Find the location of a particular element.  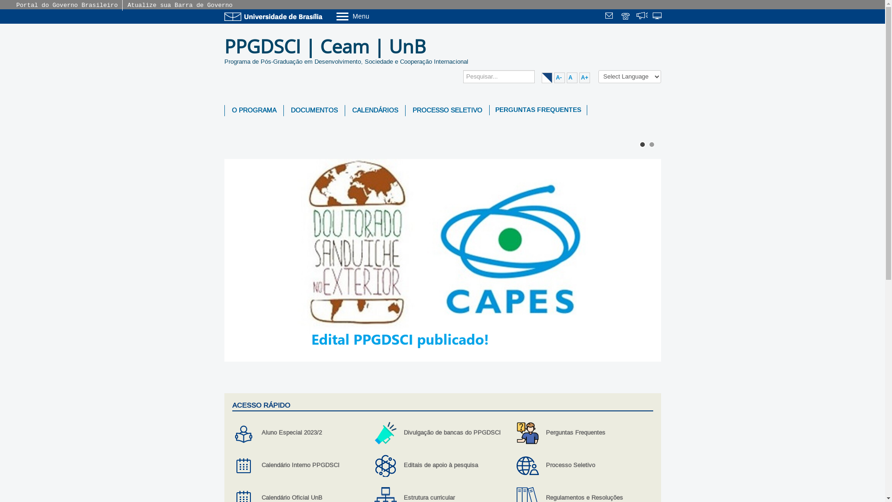

Aluno Especial 2023/2 is located at coordinates (300, 433).